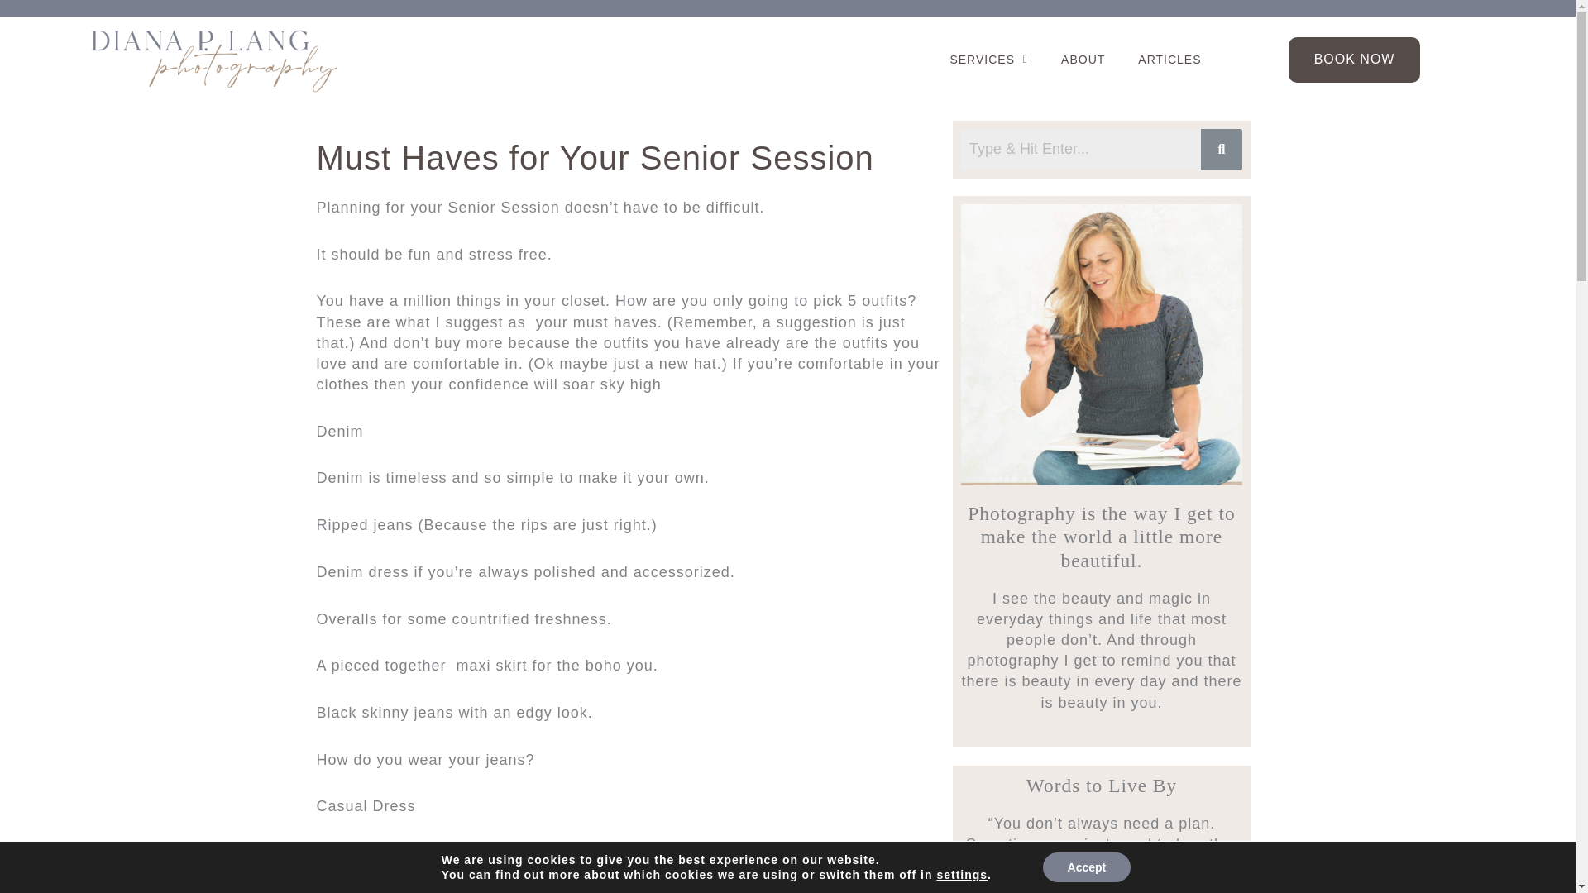  I want to click on ABOUT, so click(1083, 60).